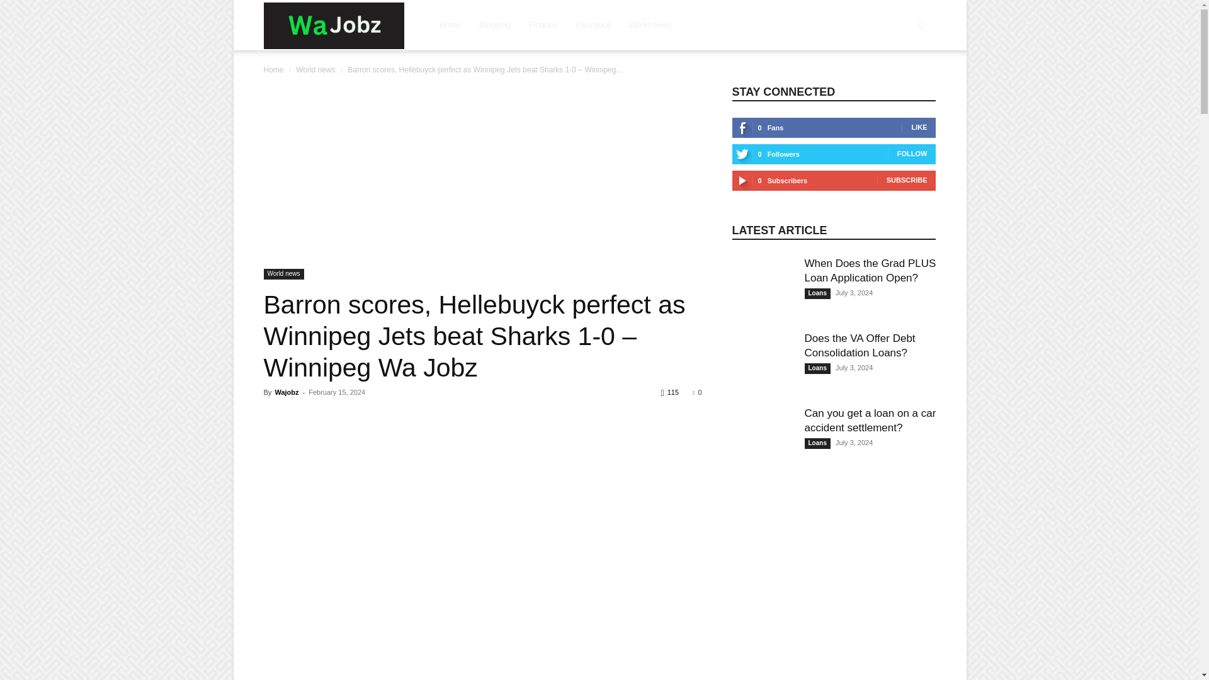  I want to click on Search, so click(900, 86).